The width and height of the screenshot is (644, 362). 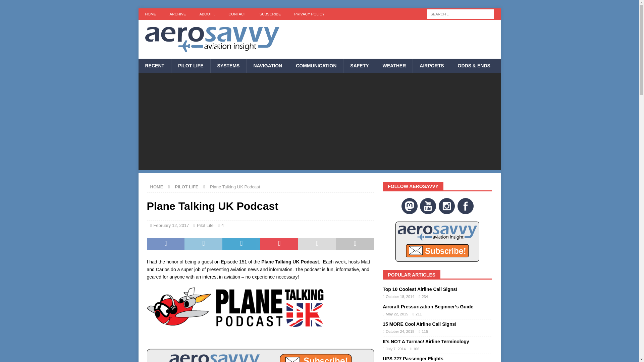 What do you see at coordinates (150, 14) in the screenshot?
I see `HOME` at bounding box center [150, 14].